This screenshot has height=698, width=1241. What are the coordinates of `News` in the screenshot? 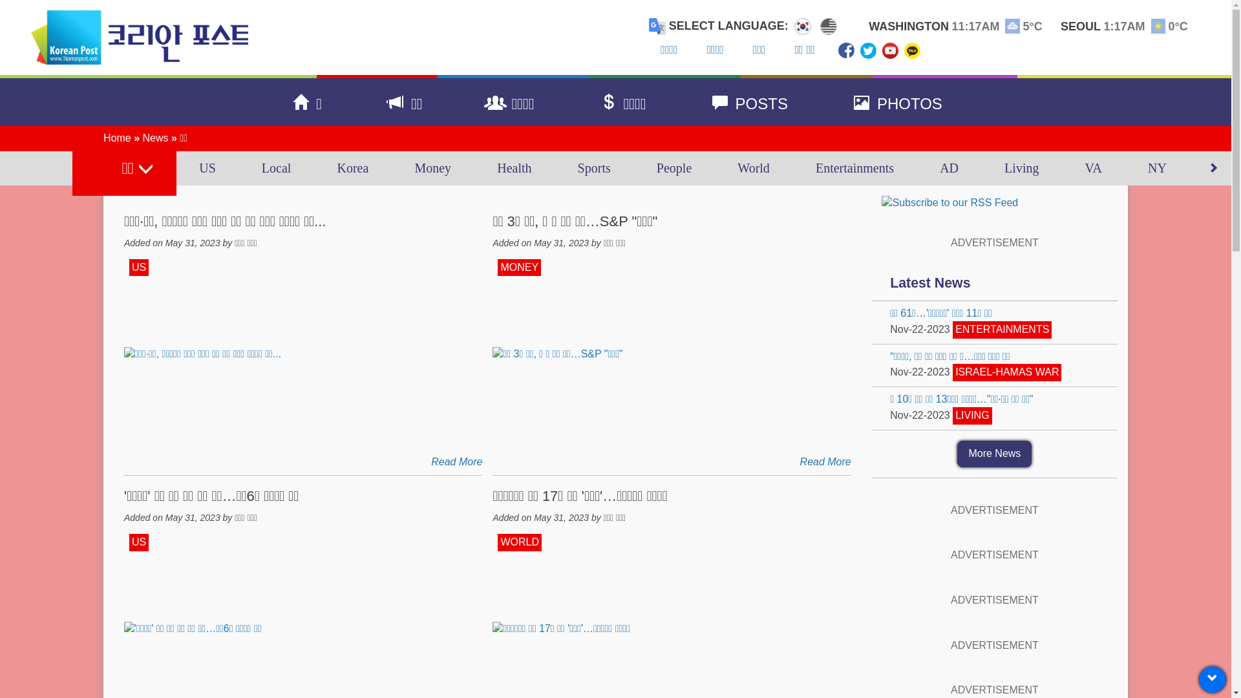 It's located at (155, 138).